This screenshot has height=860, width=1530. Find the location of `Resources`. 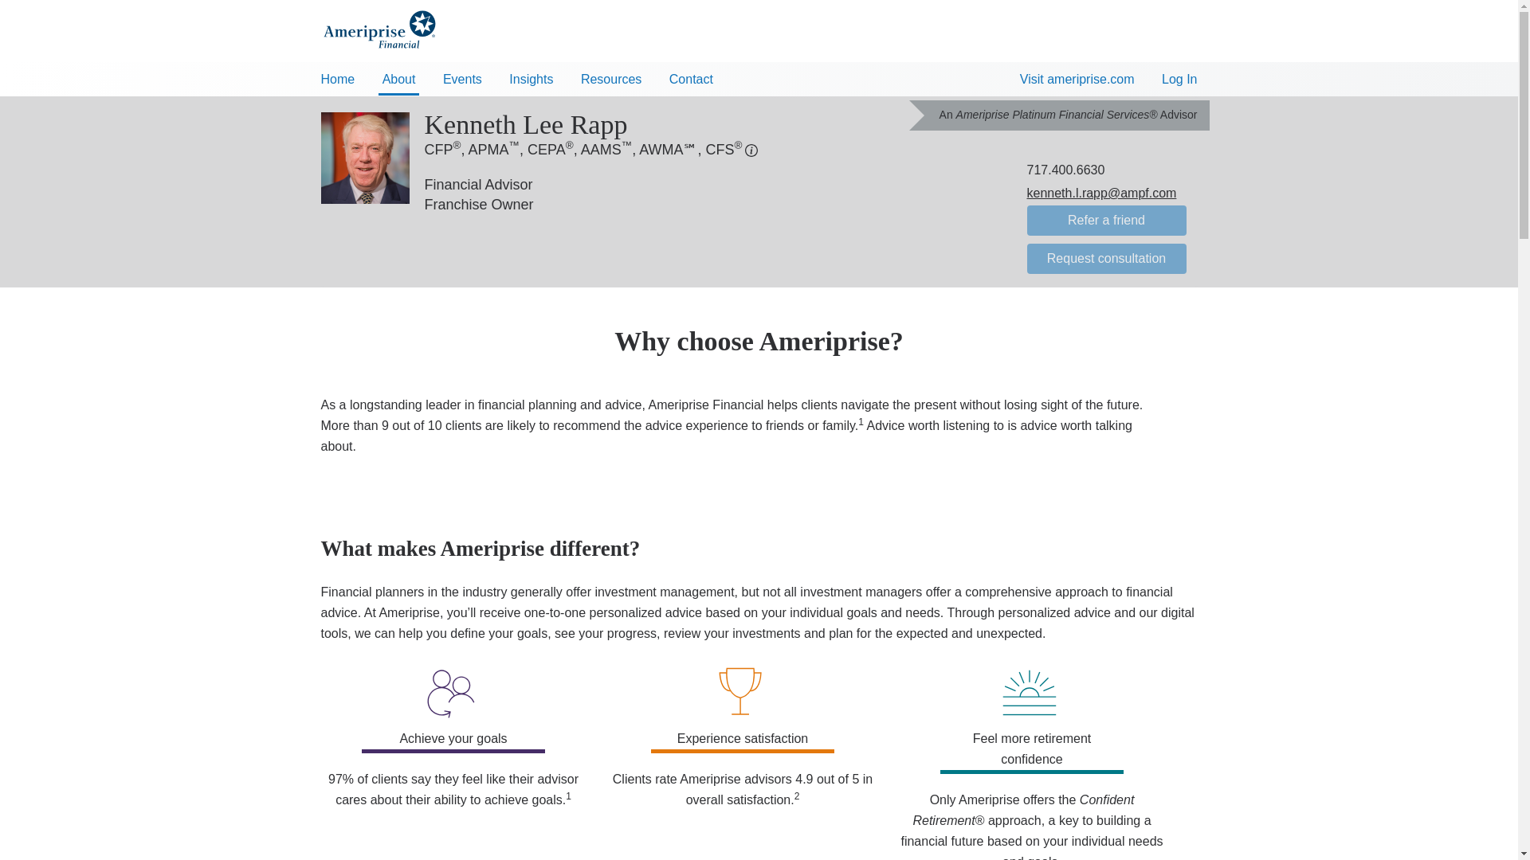

Resources is located at coordinates (610, 76).